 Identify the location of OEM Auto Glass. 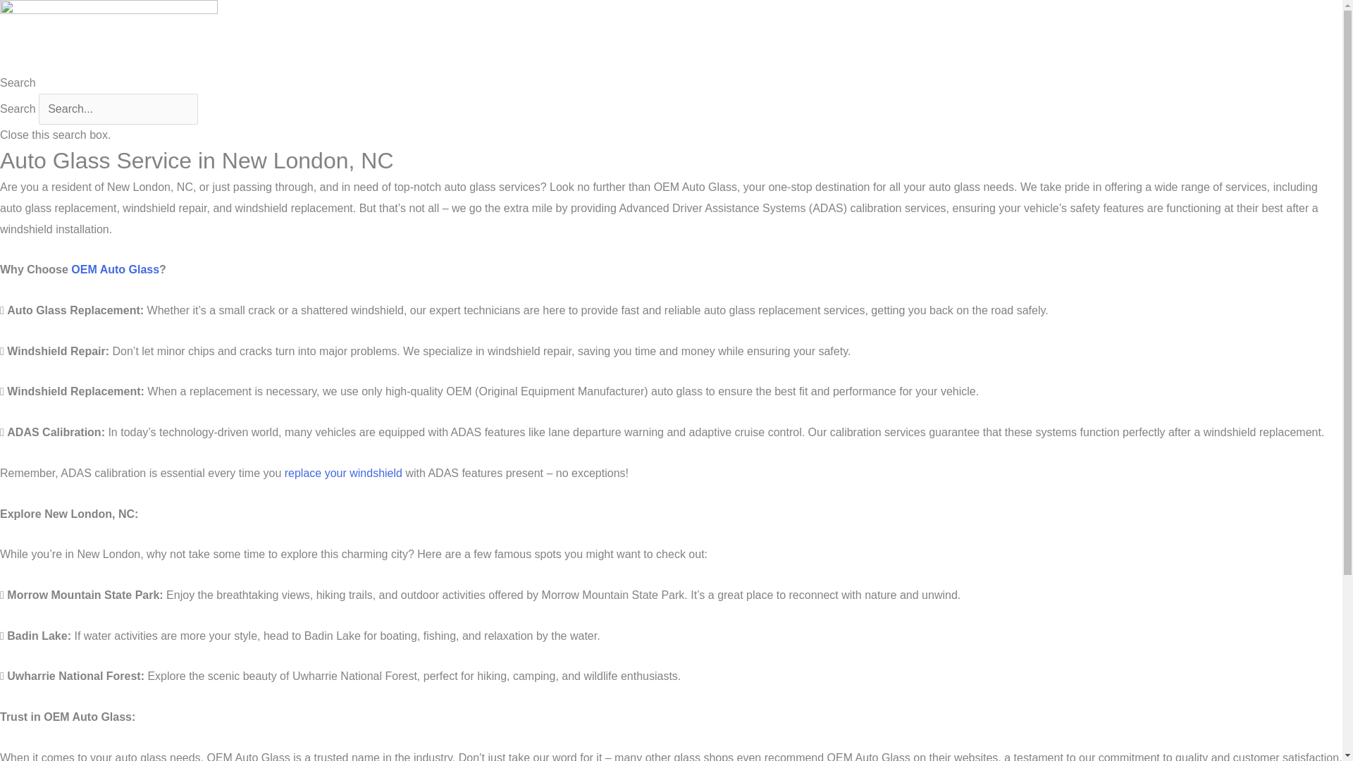
(116, 269).